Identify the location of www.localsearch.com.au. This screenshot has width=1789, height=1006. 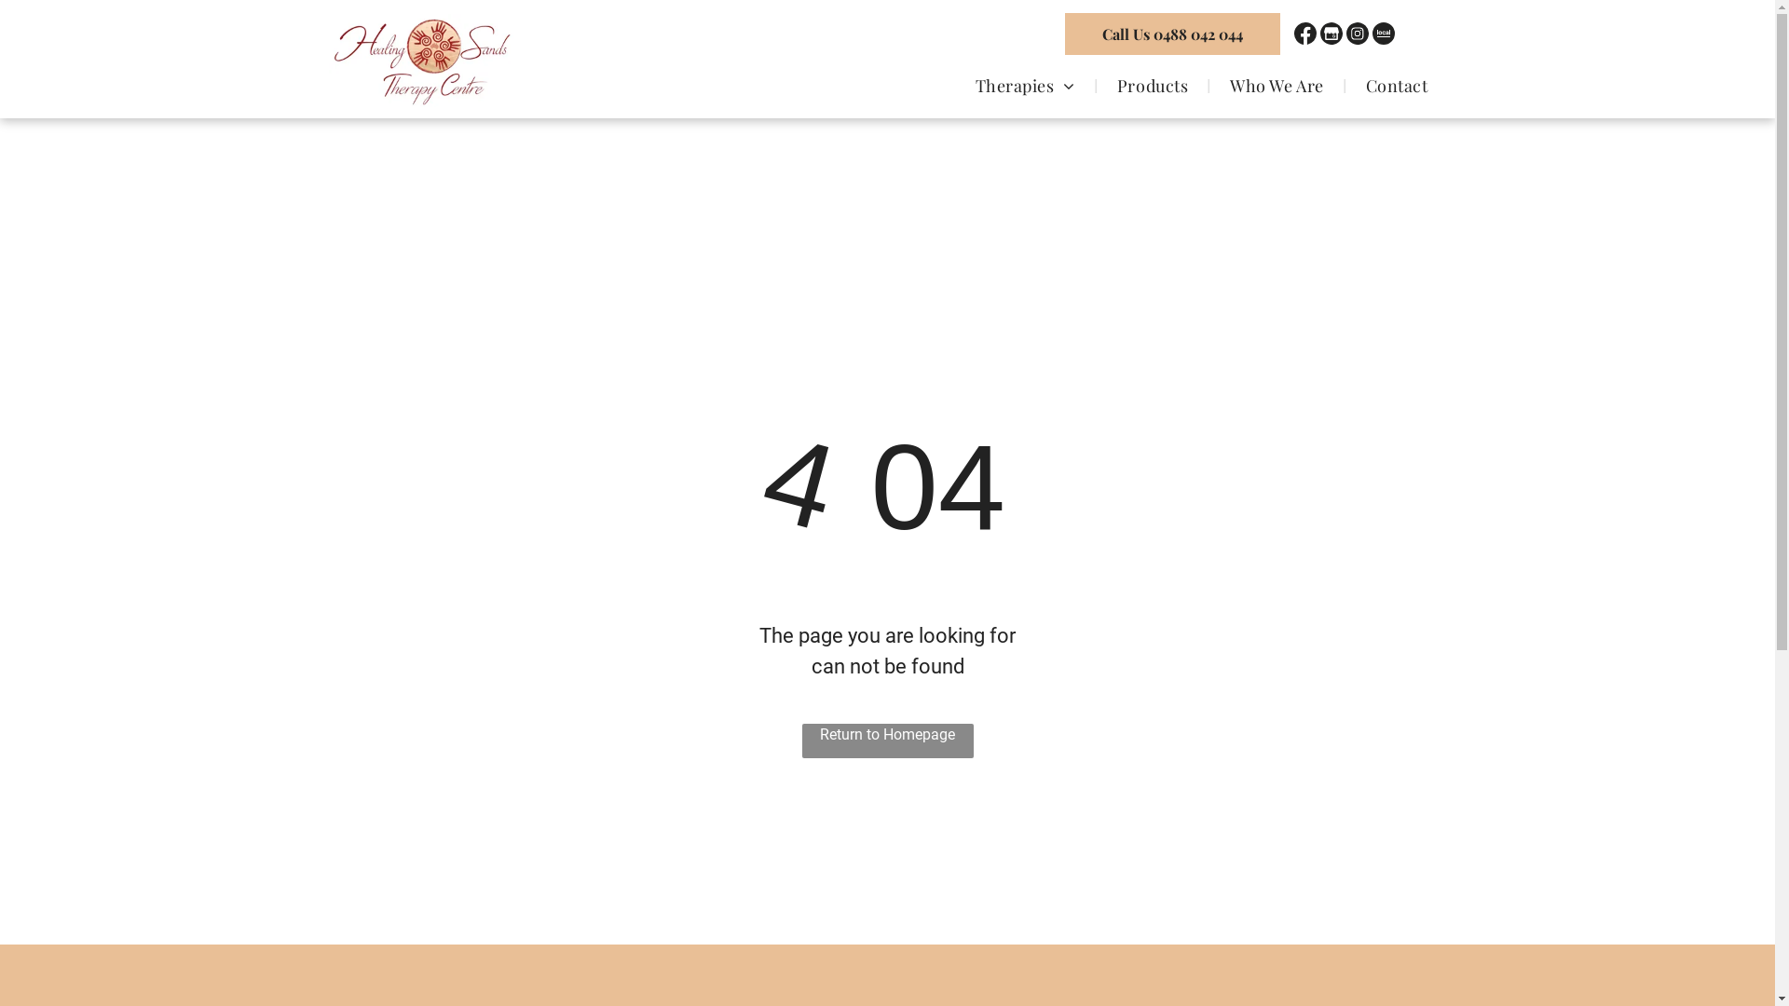
(1384, 34).